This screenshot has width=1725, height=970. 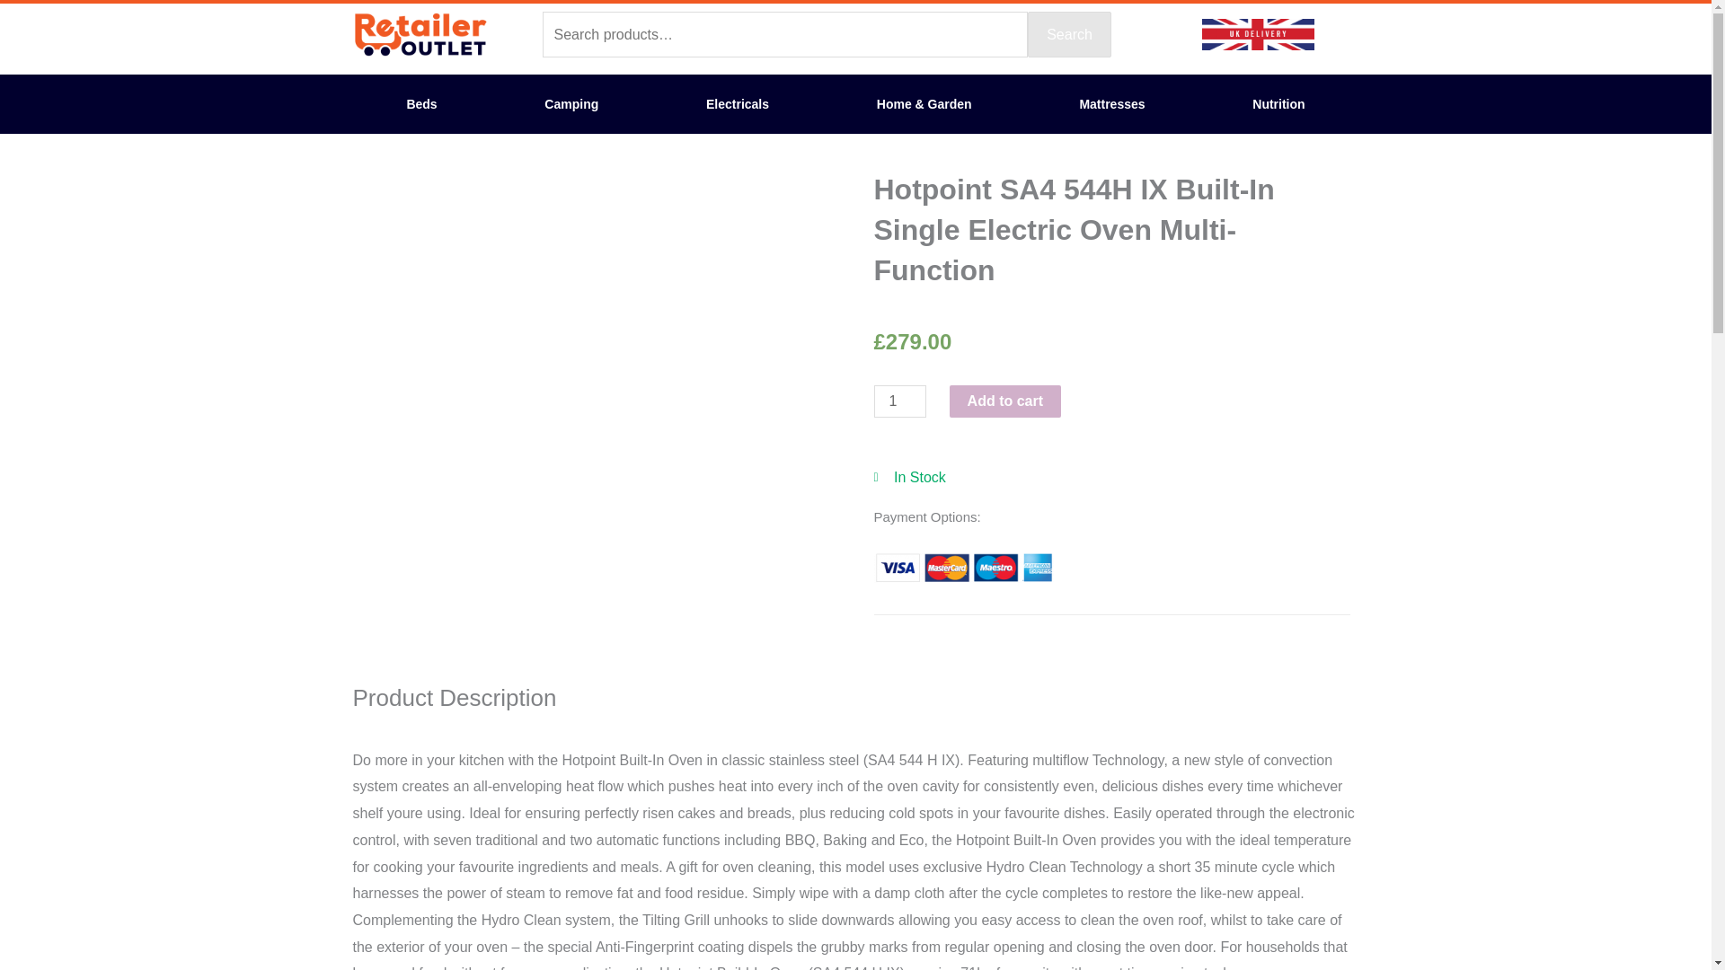 I want to click on Camping, so click(x=571, y=104).